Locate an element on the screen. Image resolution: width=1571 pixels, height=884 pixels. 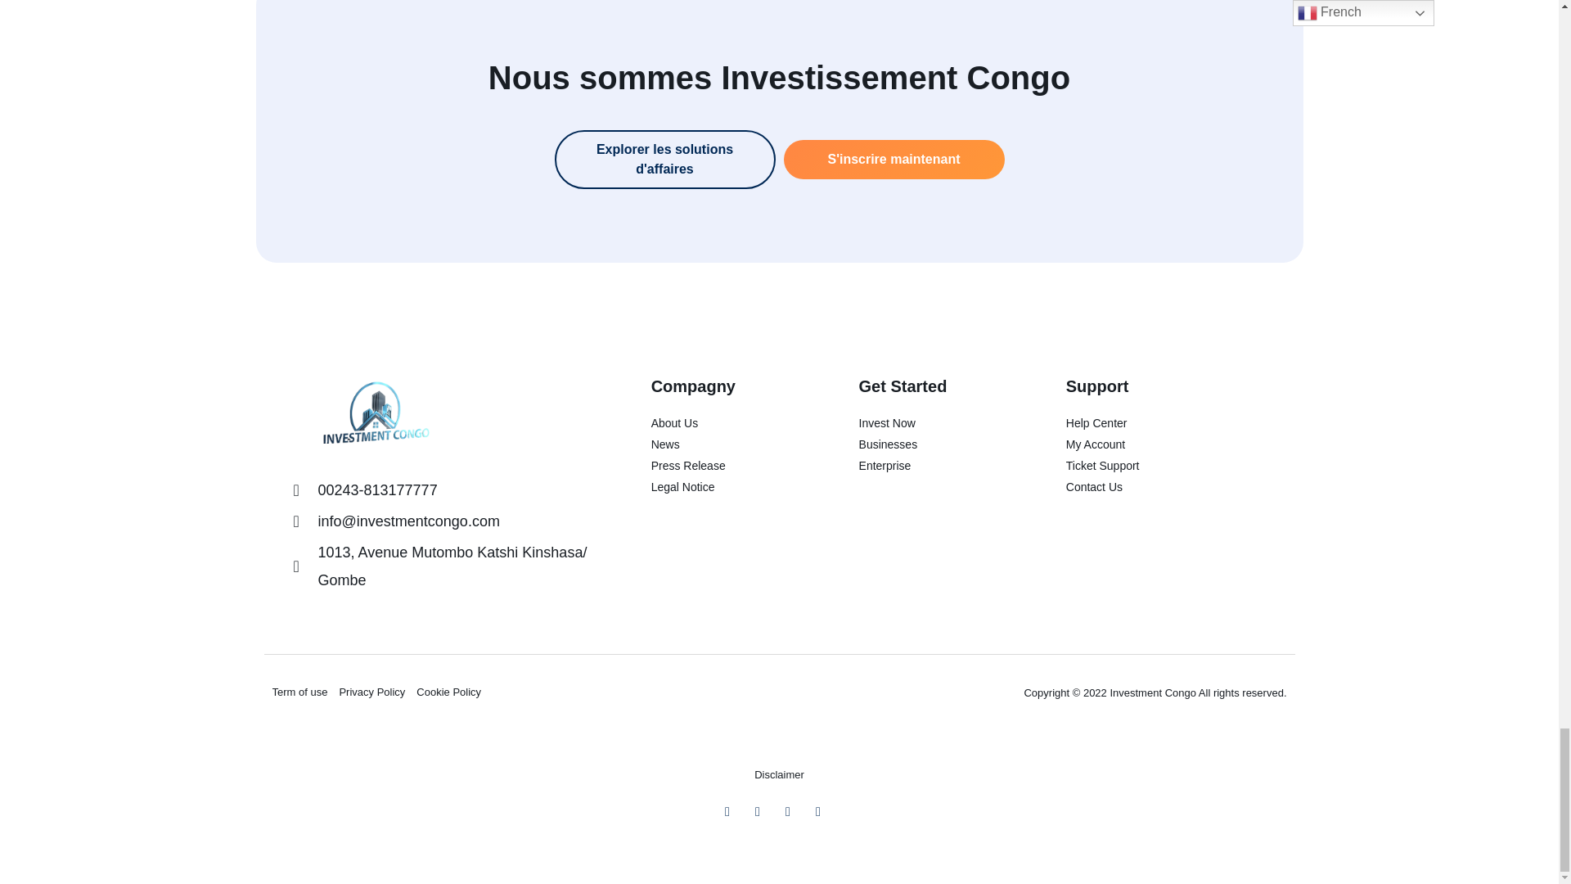
About Us is located at coordinates (725, 422).